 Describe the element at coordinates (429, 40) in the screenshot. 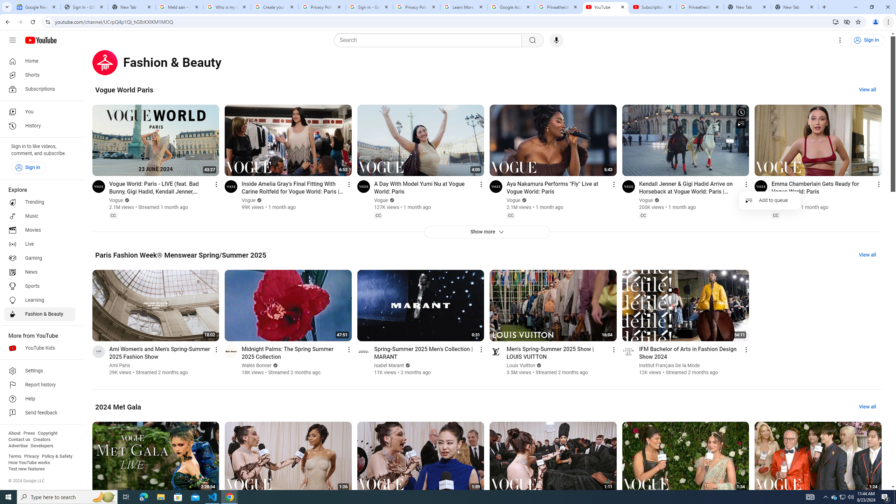

I see `Search` at that location.